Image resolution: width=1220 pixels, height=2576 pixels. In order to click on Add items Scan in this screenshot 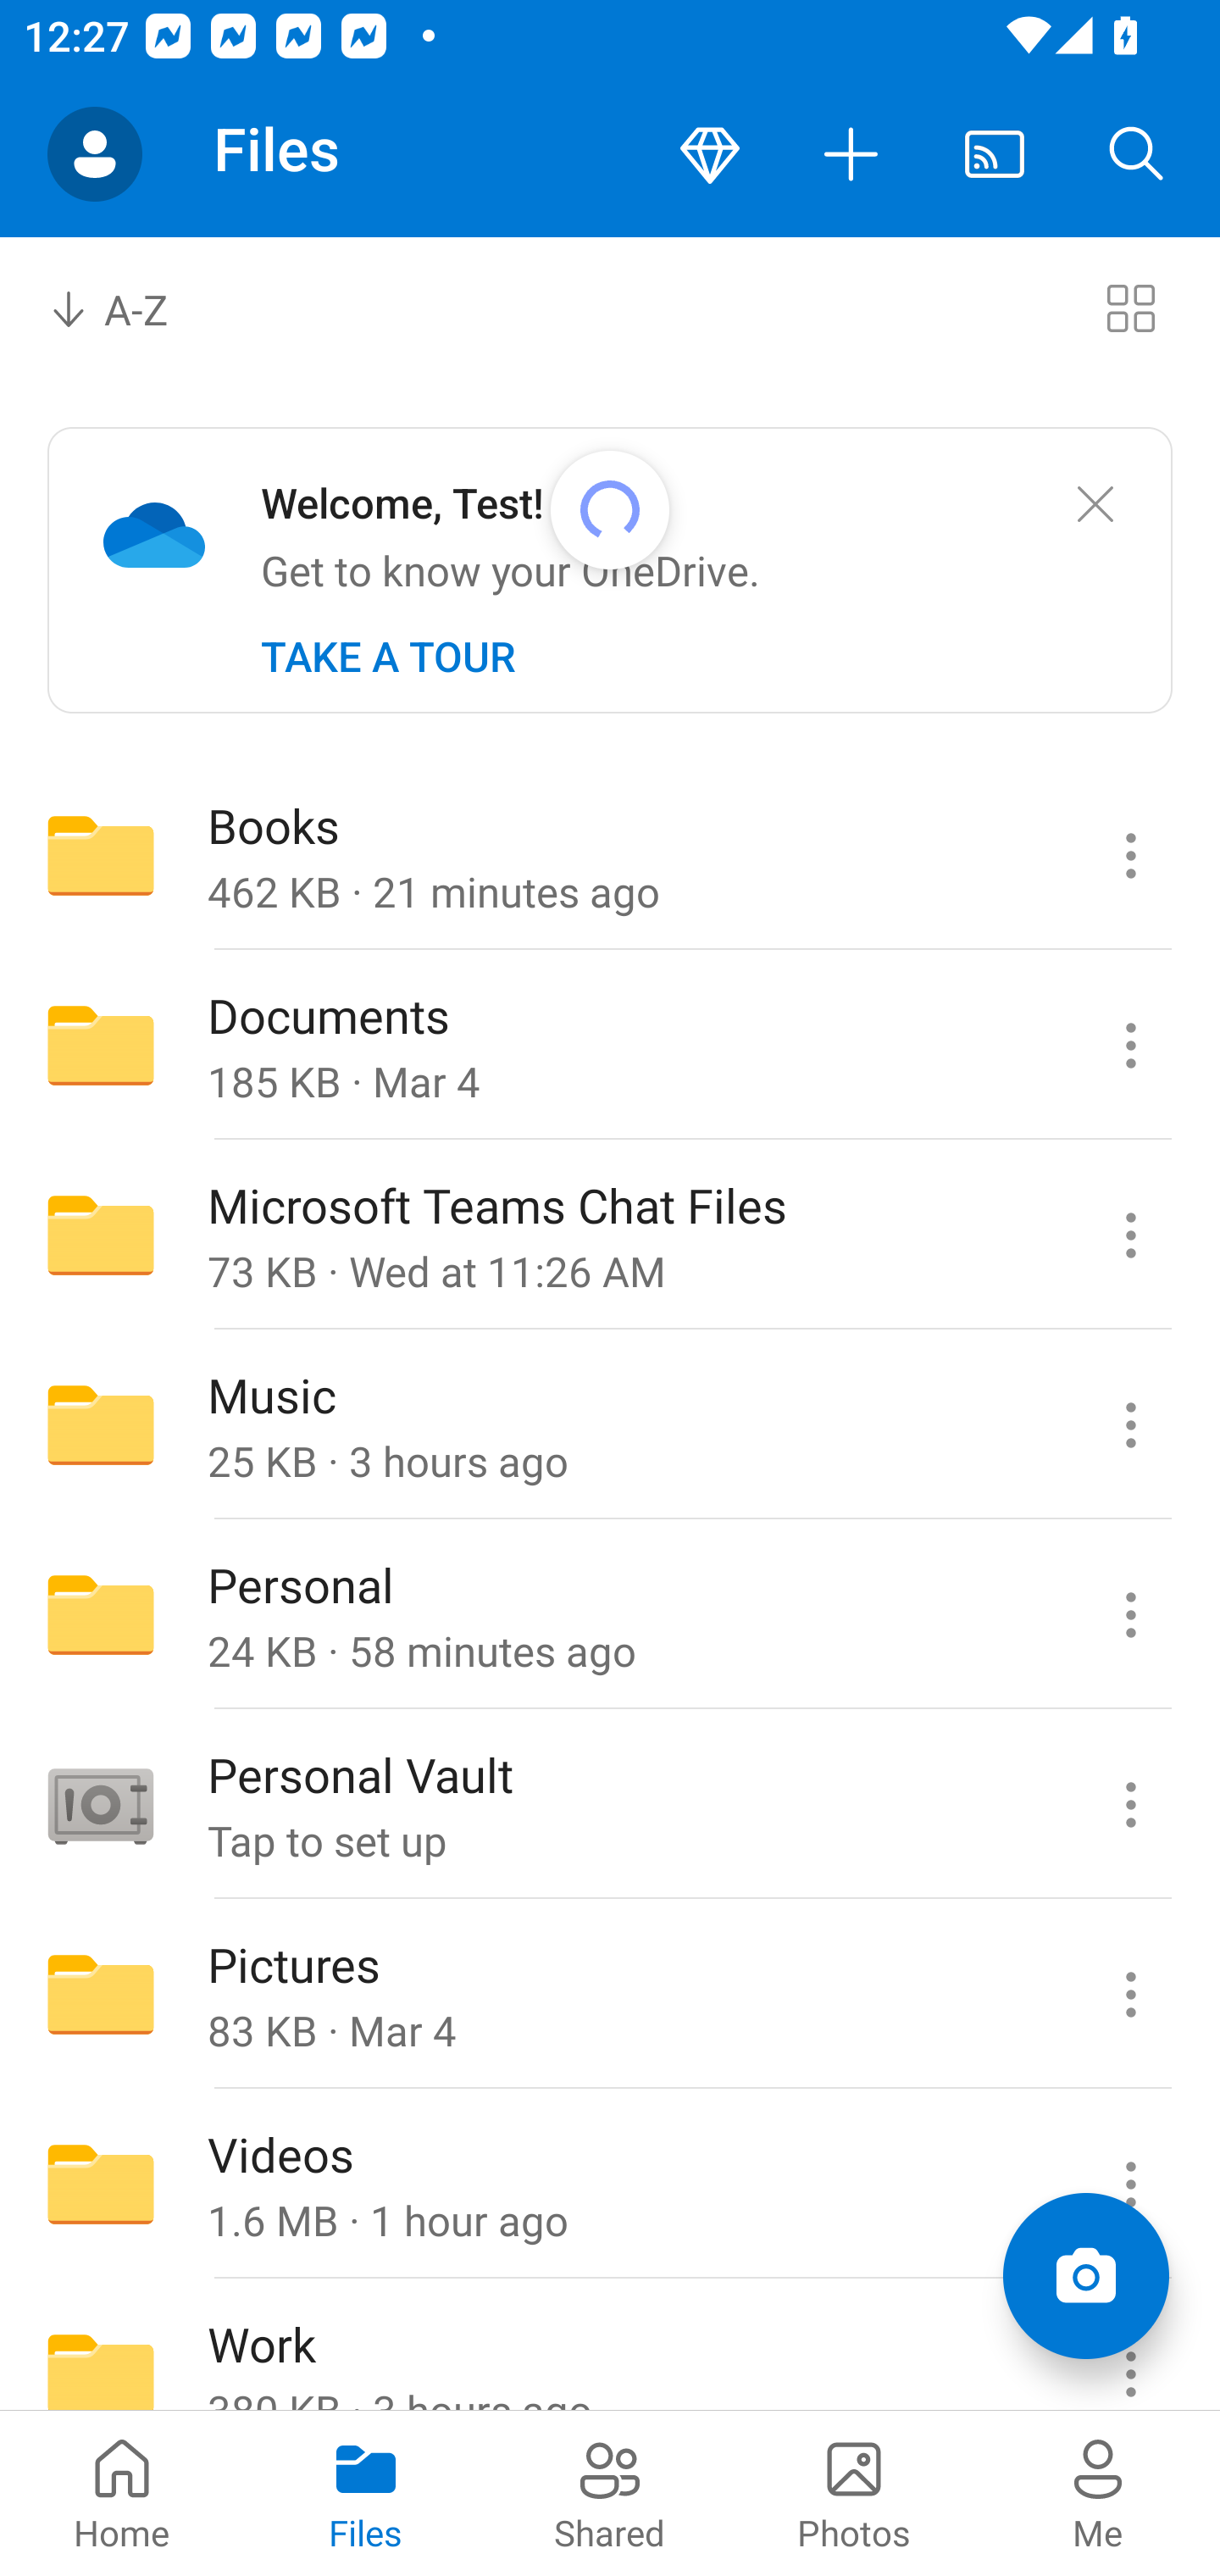, I will do `click(1085, 2276)`.